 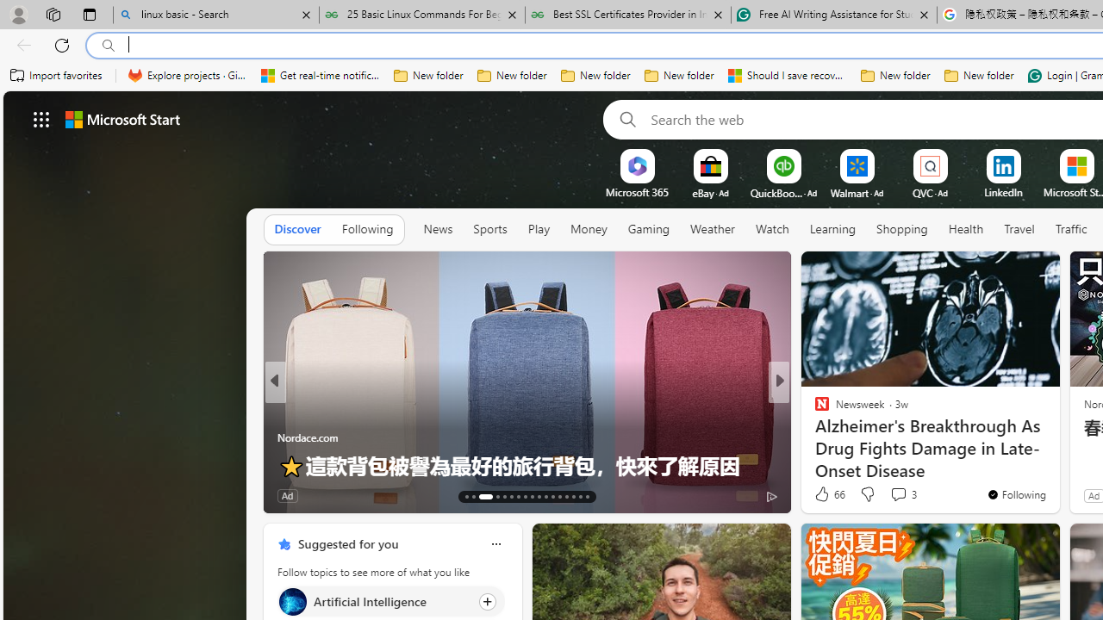 What do you see at coordinates (588, 229) in the screenshot?
I see `Money` at bounding box center [588, 229].